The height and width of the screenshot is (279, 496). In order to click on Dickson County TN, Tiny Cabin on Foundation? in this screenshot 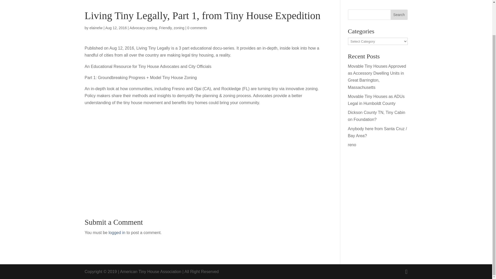, I will do `click(377, 116)`.